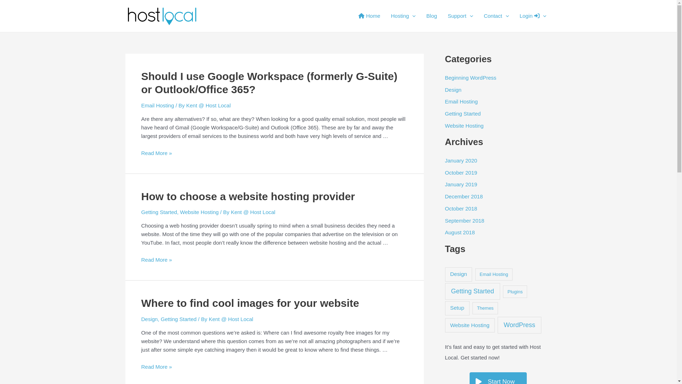 The width and height of the screenshot is (682, 384). What do you see at coordinates (464, 196) in the screenshot?
I see `December 2018` at bounding box center [464, 196].